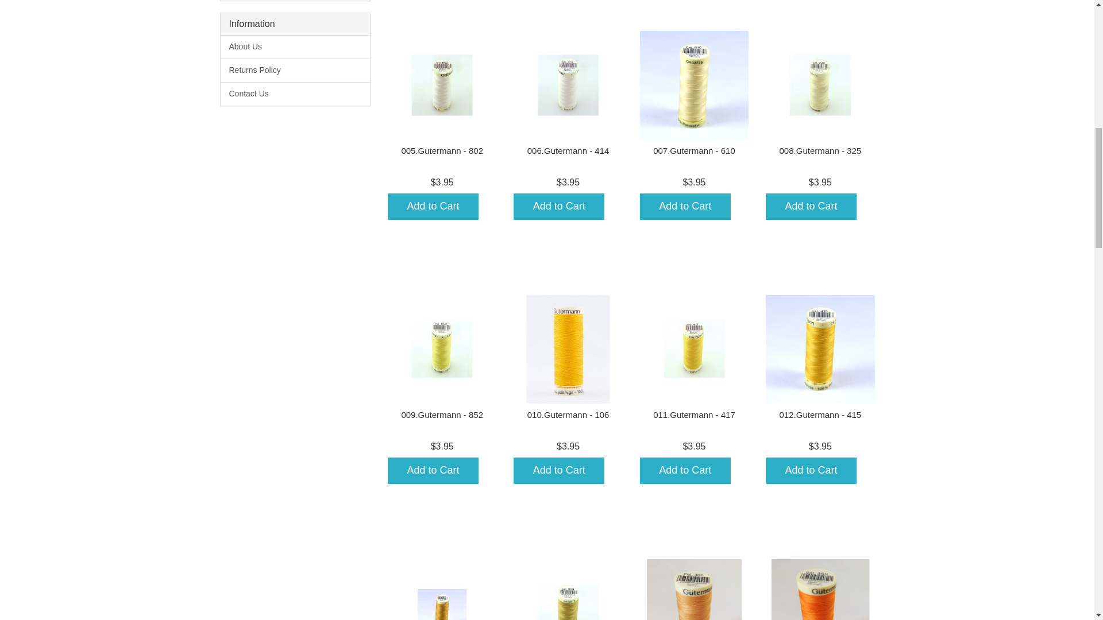 The image size is (1103, 620). I want to click on Add to Cart, so click(811, 207).